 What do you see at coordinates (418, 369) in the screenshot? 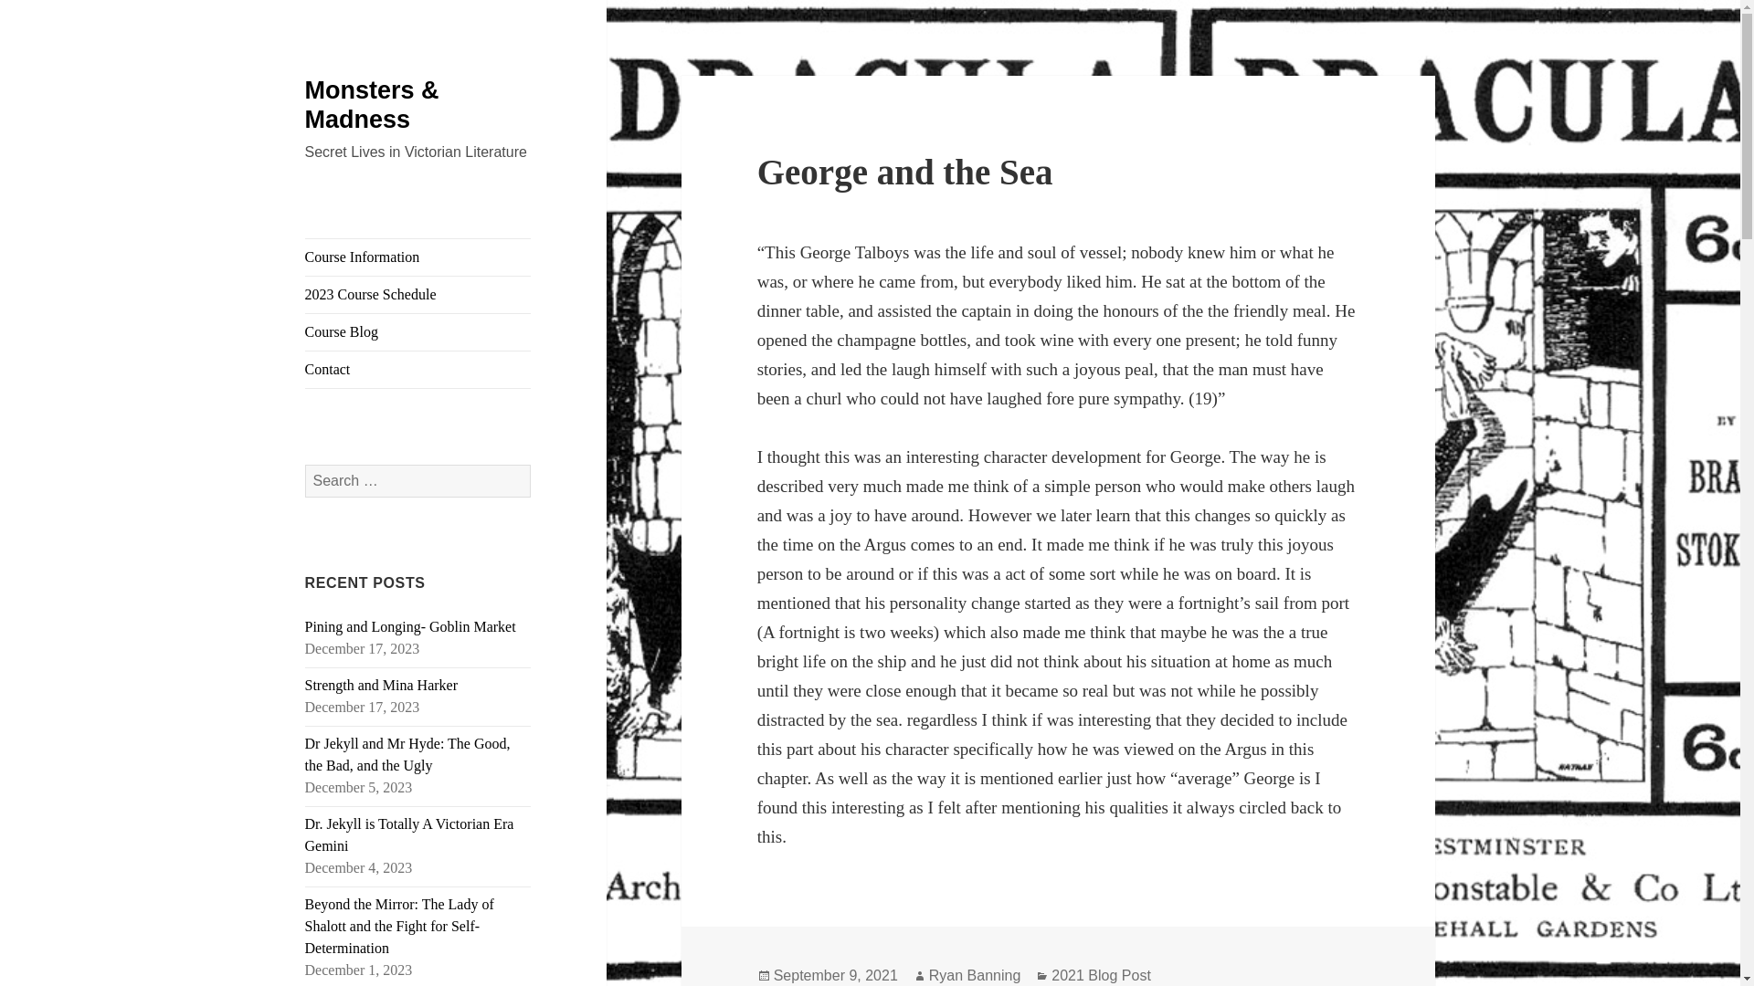
I see `Contact` at bounding box center [418, 369].